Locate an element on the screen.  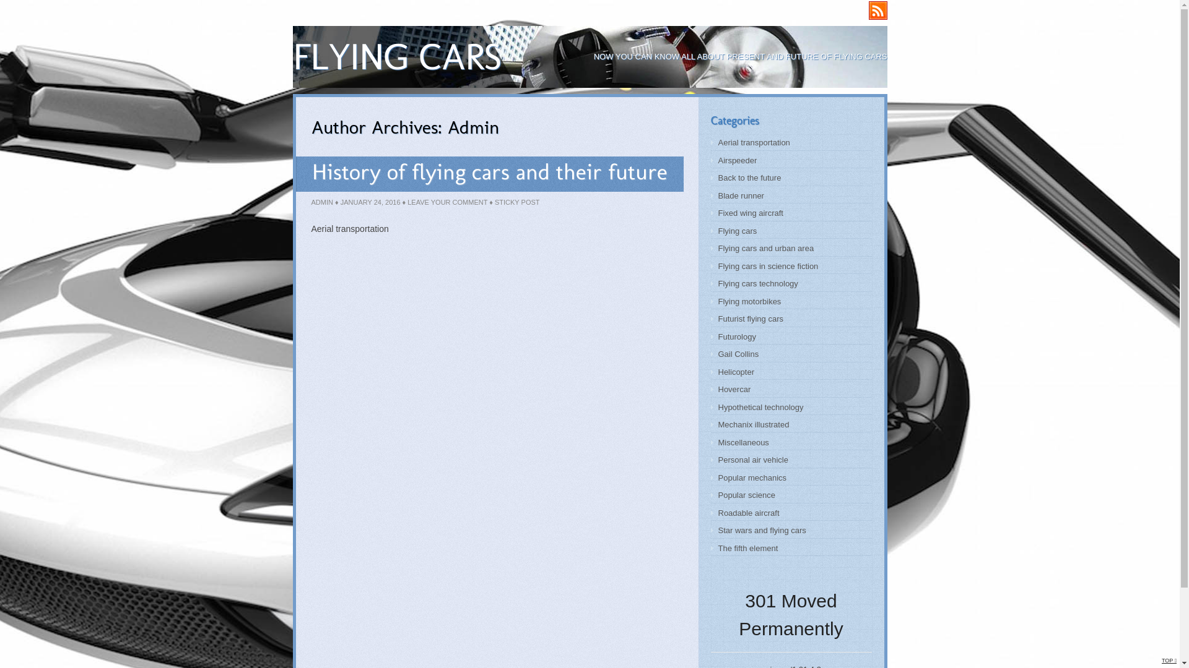
Aerial transportation is located at coordinates (754, 142).